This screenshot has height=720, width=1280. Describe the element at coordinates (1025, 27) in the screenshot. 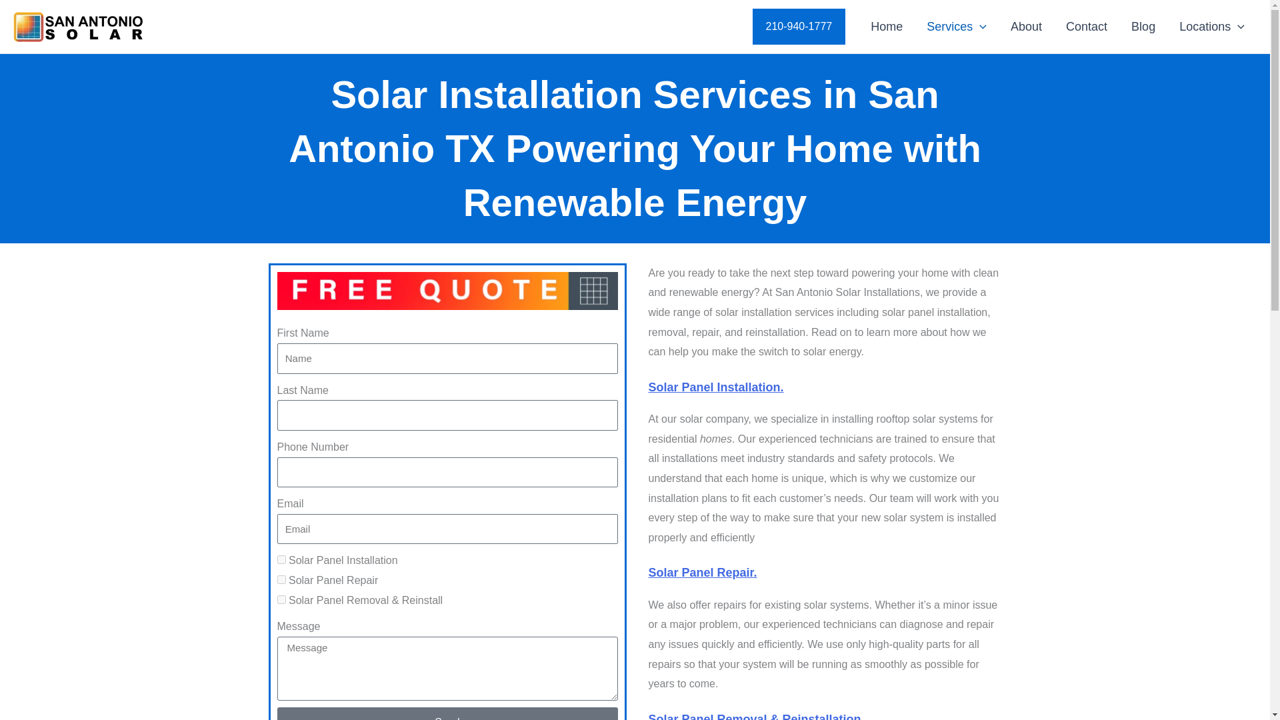

I see `About` at that location.